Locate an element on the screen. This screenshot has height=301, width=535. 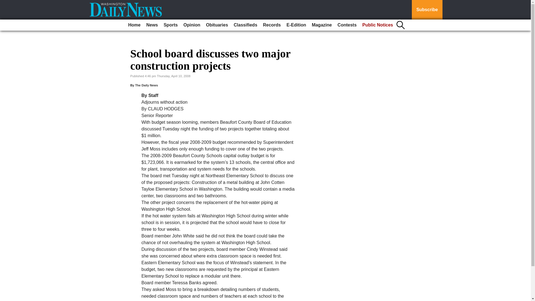
Go is located at coordinates (5, 3).